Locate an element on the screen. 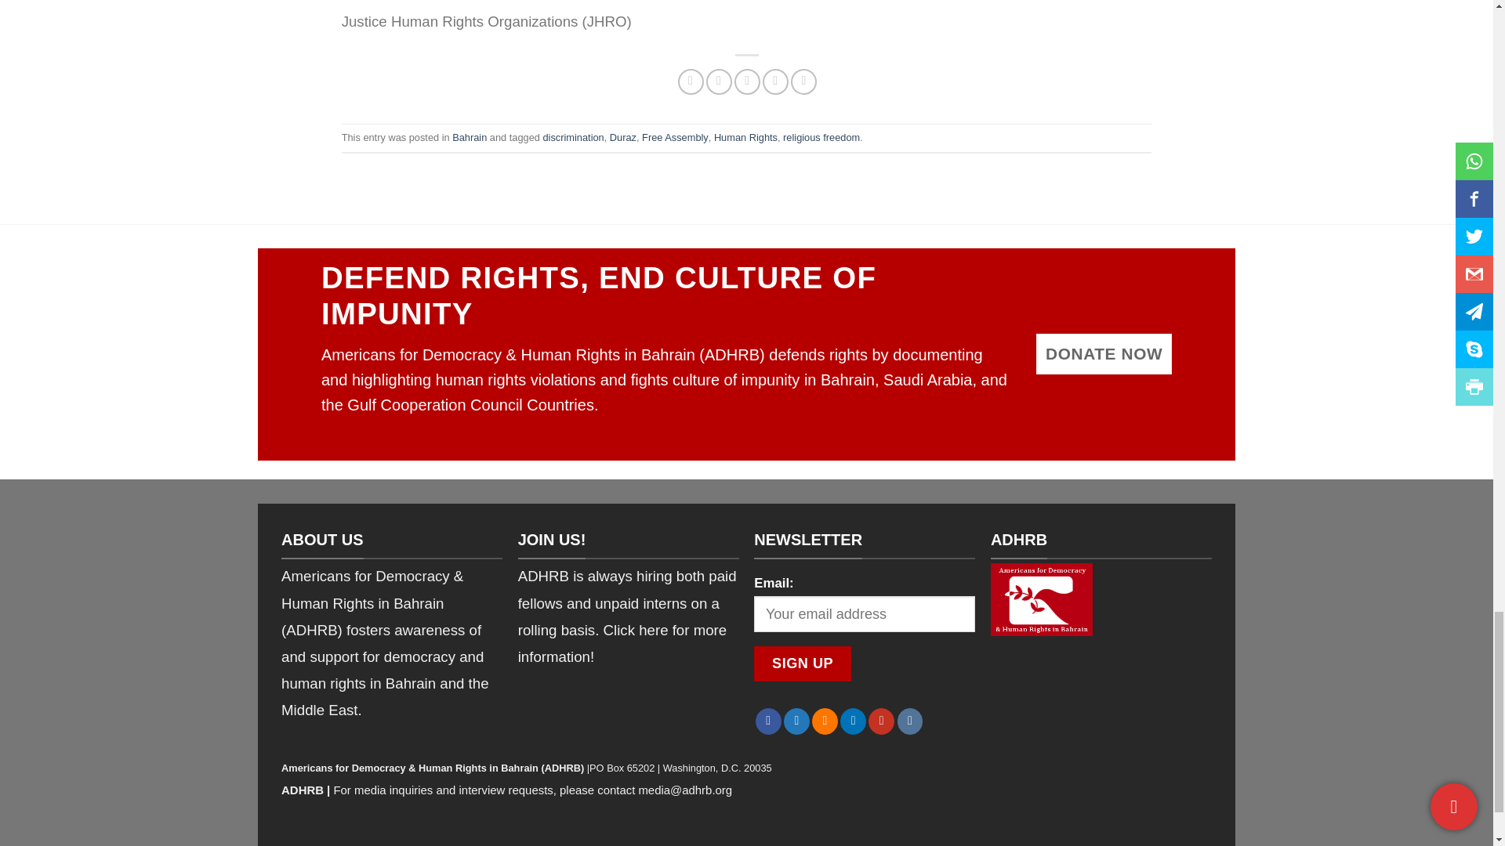 The image size is (1505, 846). Share on LinkedIn is located at coordinates (804, 81).